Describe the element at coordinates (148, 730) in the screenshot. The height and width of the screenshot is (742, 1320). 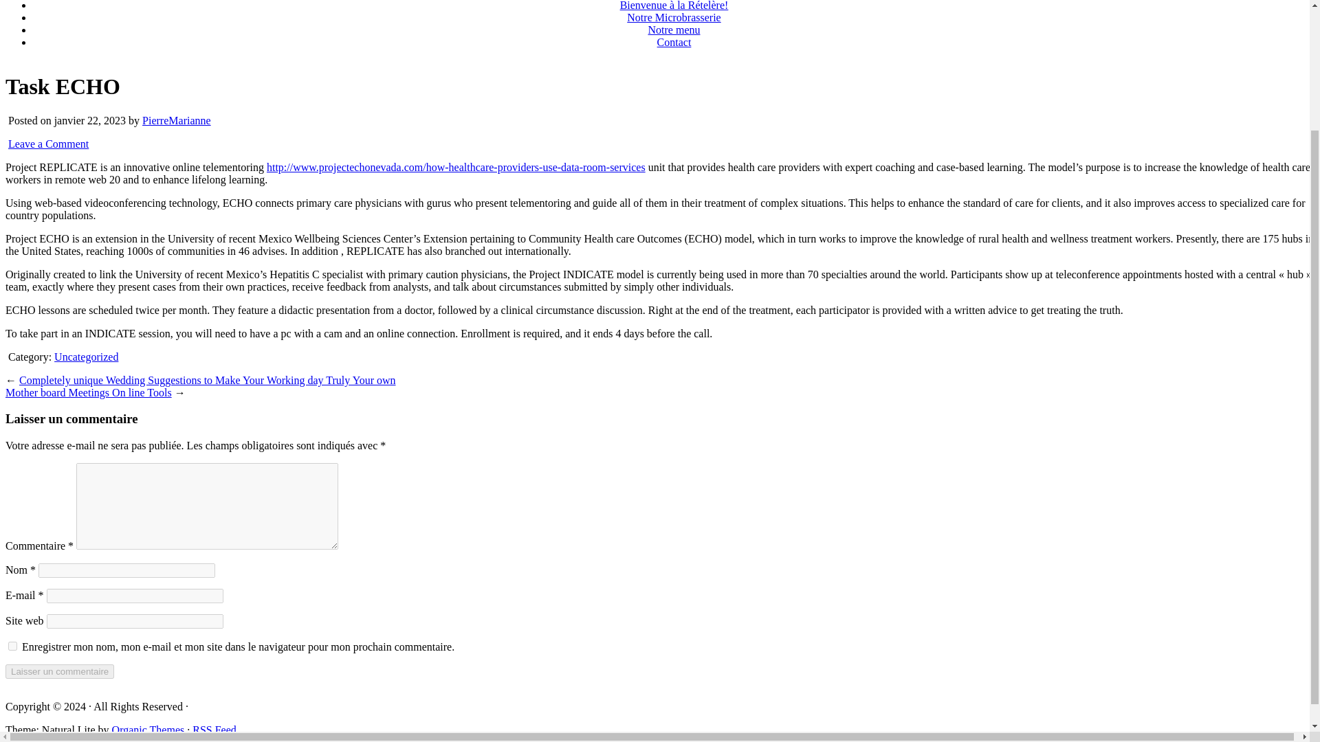
I see `Organic Themes` at that location.